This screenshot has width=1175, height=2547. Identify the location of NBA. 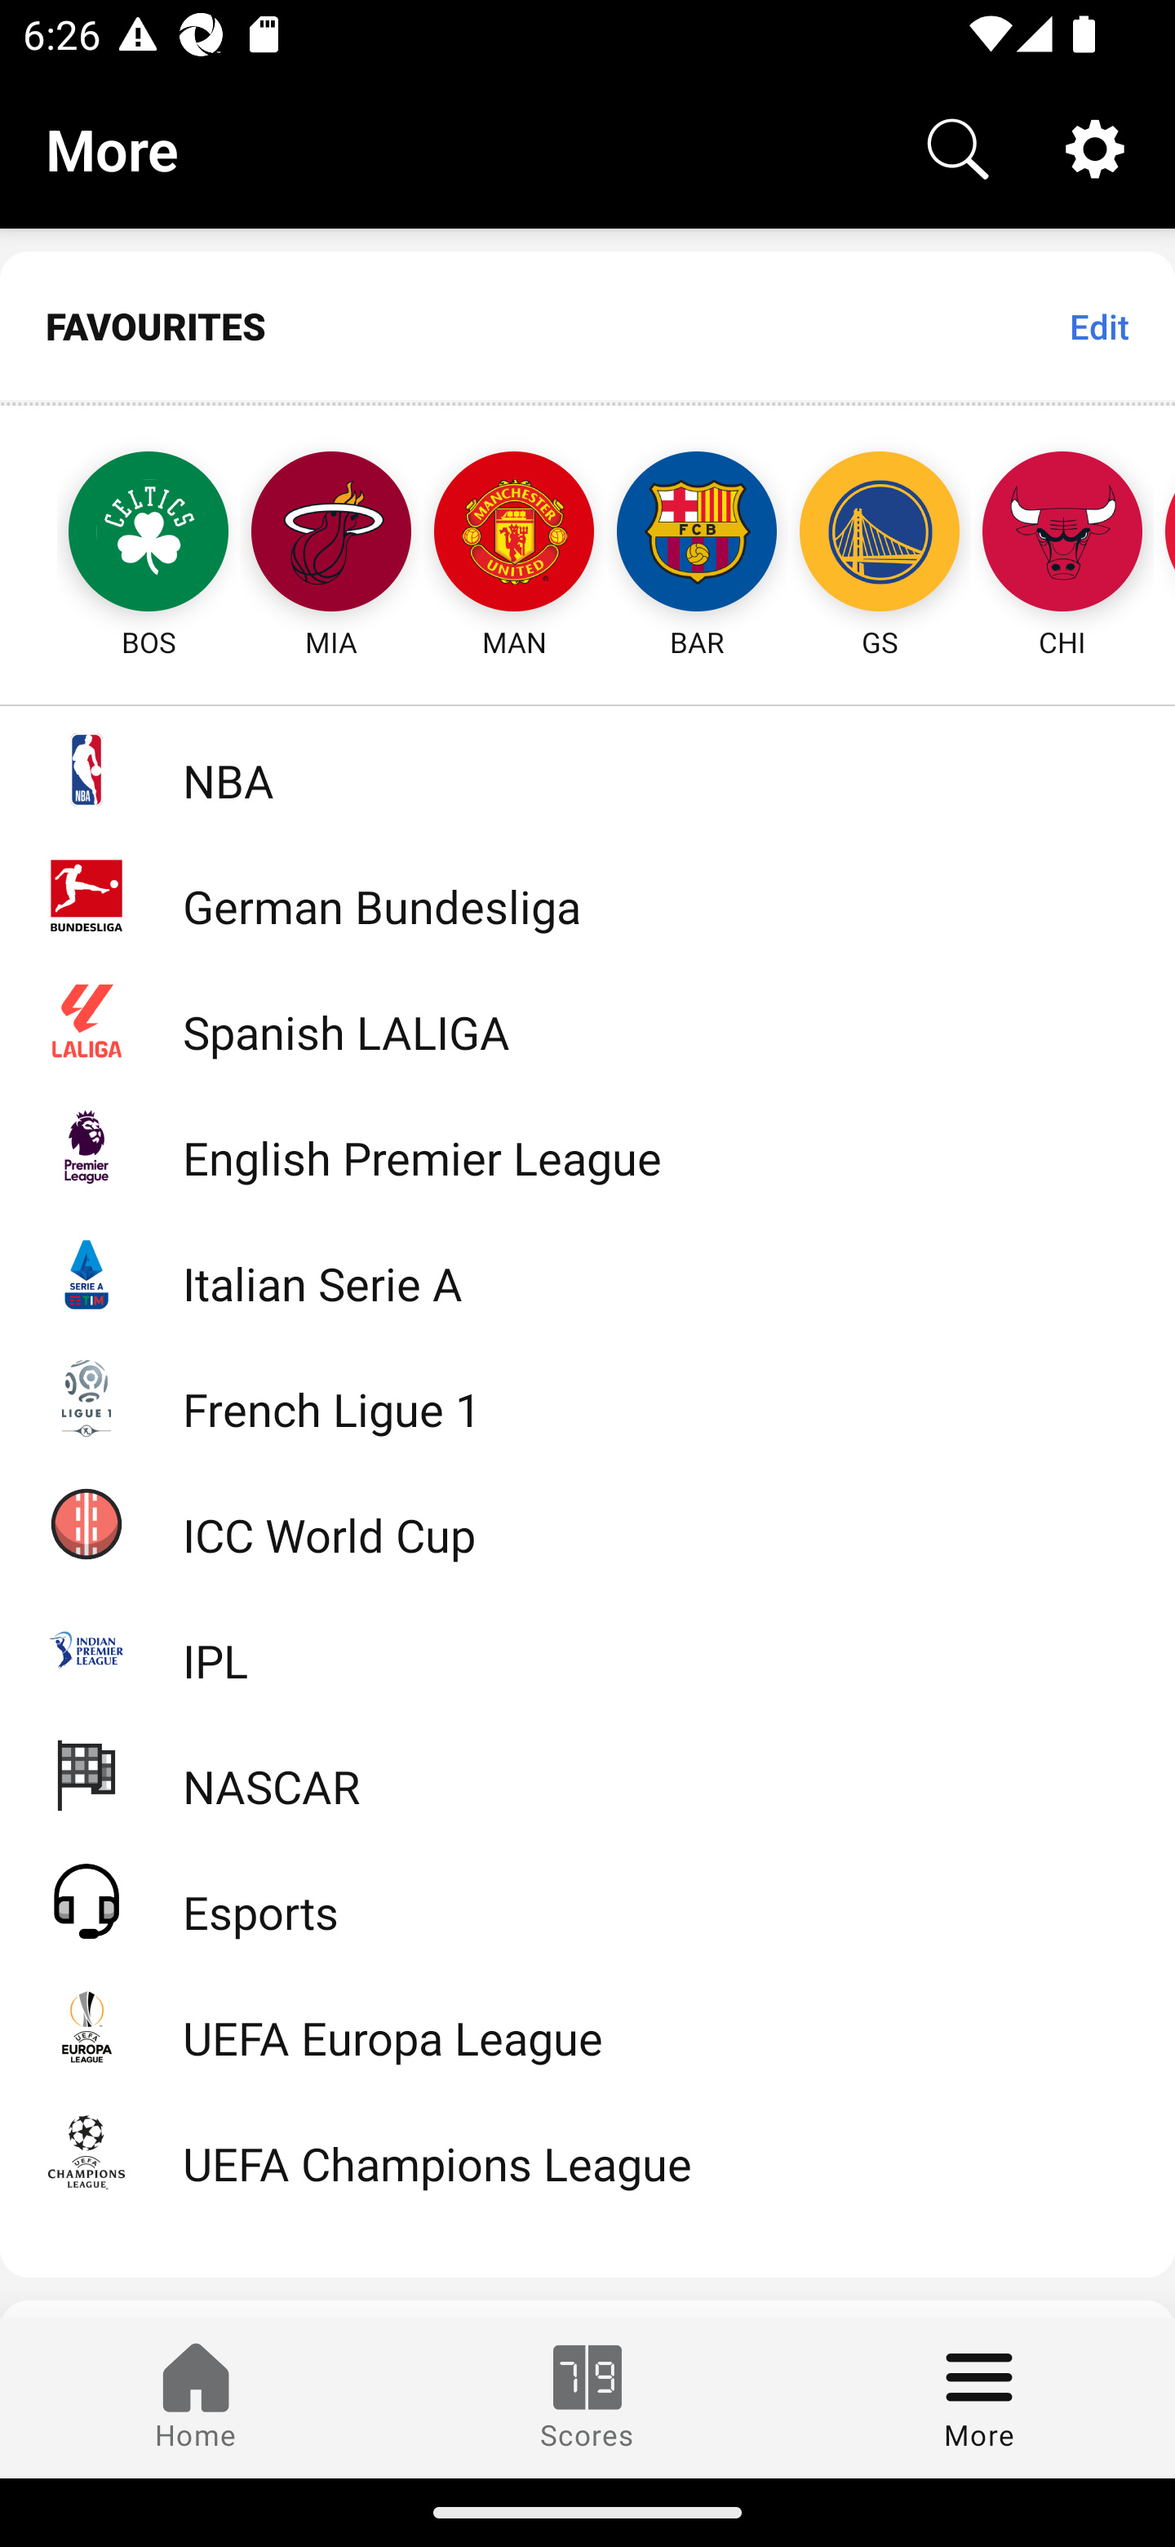
(587, 769).